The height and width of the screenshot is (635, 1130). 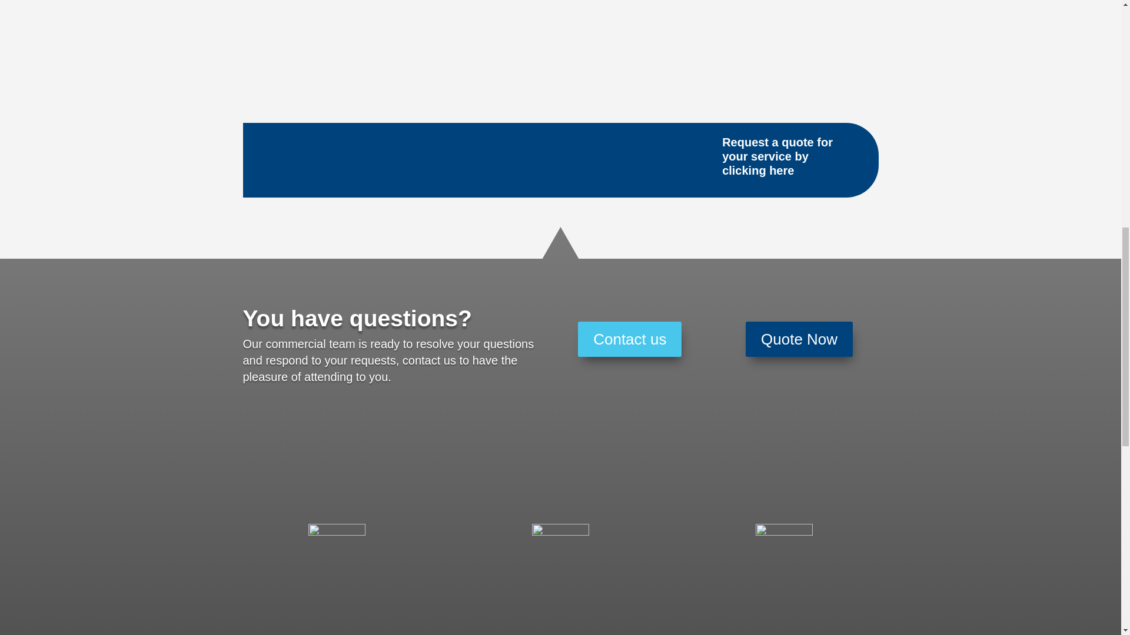 What do you see at coordinates (777, 156) in the screenshot?
I see `Request a quote for your service by clicking here` at bounding box center [777, 156].